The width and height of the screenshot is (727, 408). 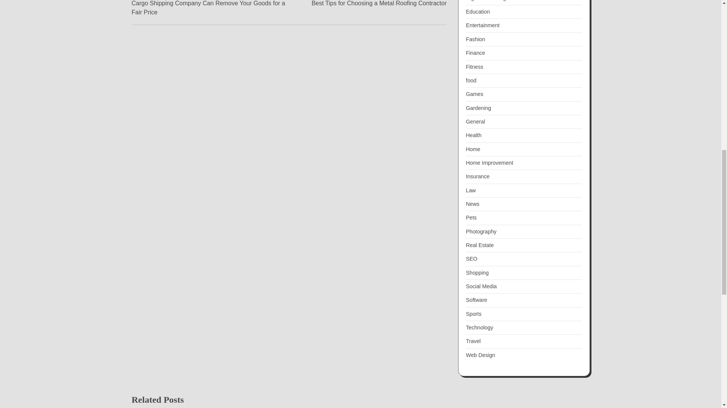 I want to click on Insurance, so click(x=474, y=66).